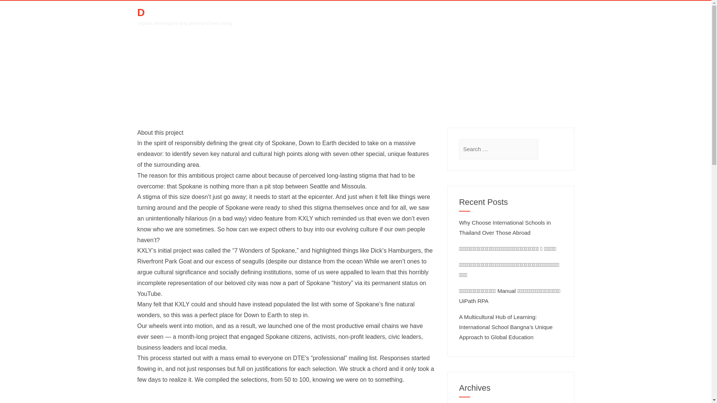 This screenshot has height=403, width=717. Describe the element at coordinates (16, 9) in the screenshot. I see `Search` at that location.